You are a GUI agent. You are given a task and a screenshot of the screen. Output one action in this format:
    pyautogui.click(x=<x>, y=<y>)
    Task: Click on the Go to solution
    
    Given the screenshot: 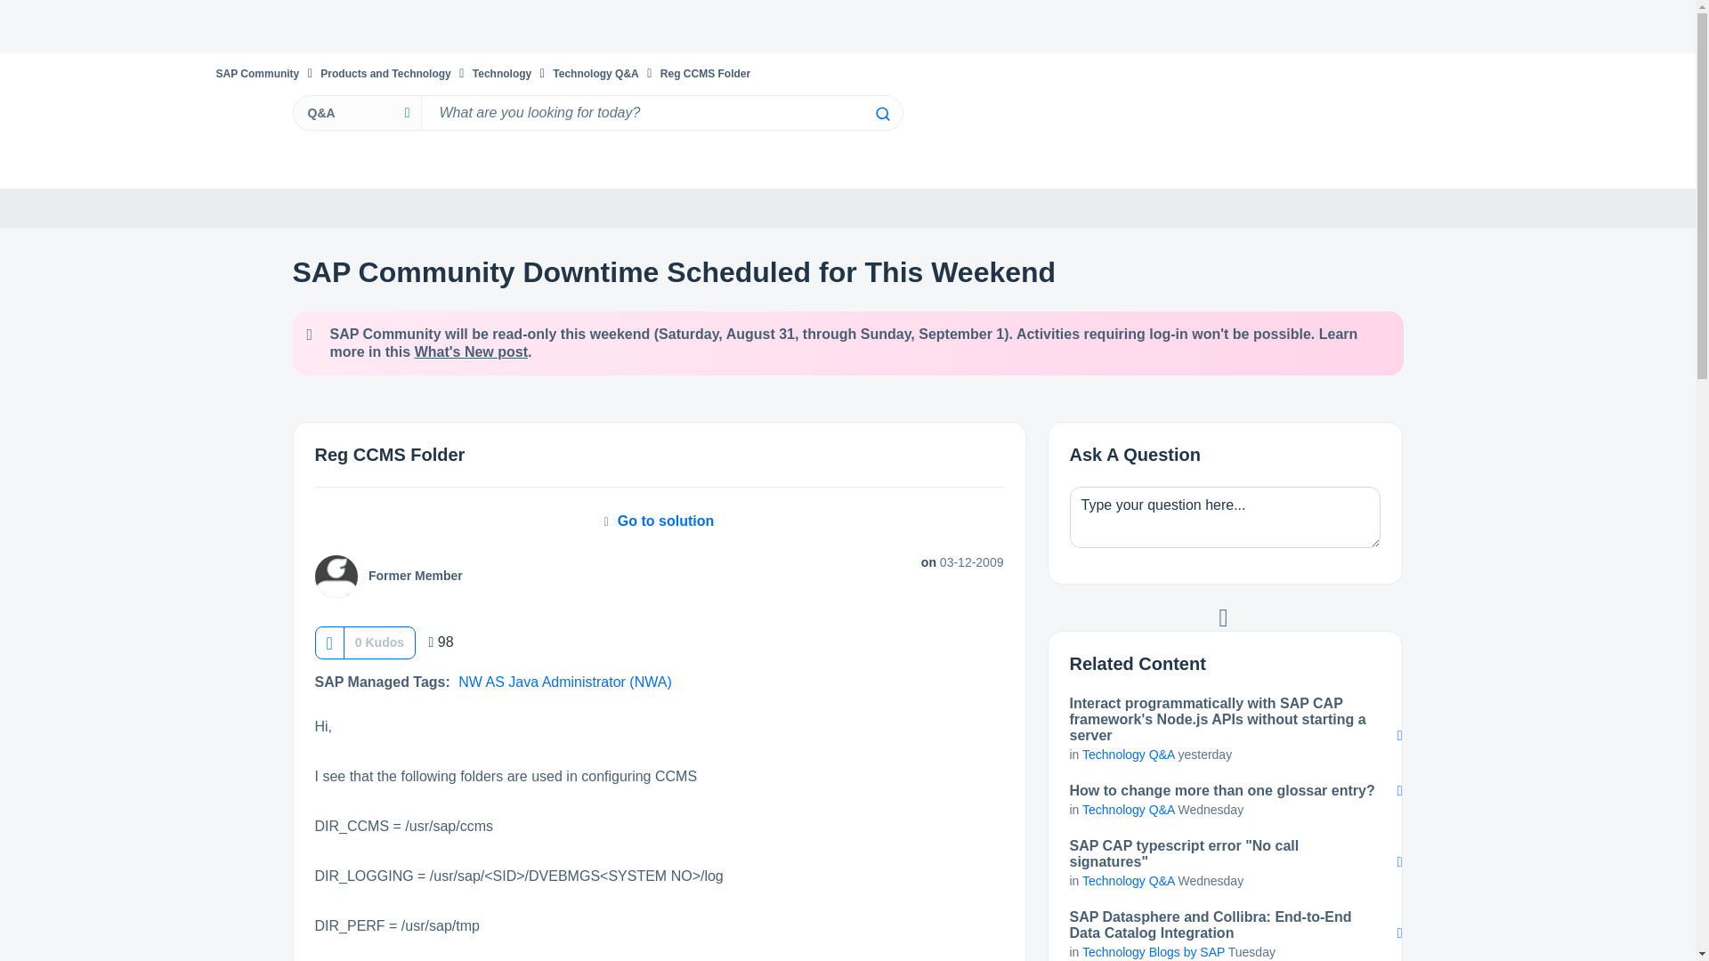 What is the action you would take?
    pyautogui.click(x=659, y=521)
    